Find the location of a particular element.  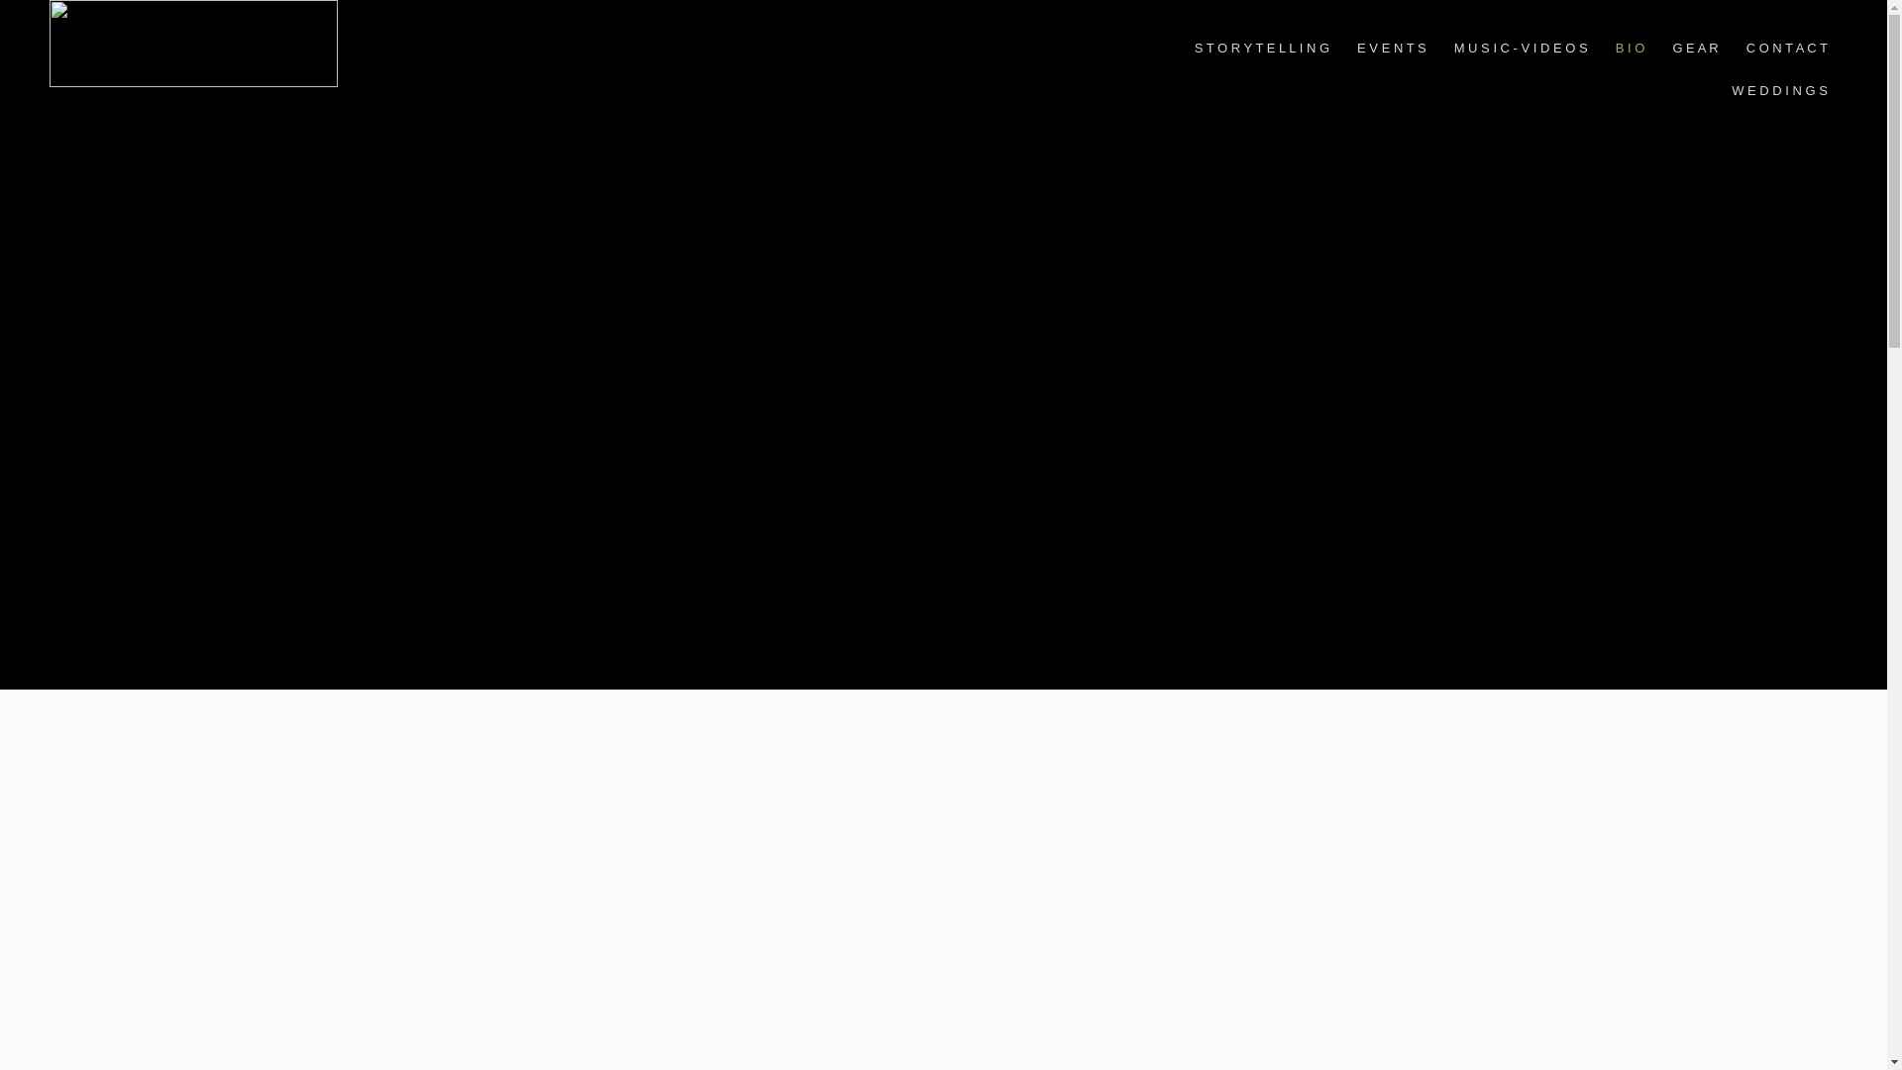

W E D D I N G S is located at coordinates (1779, 91).